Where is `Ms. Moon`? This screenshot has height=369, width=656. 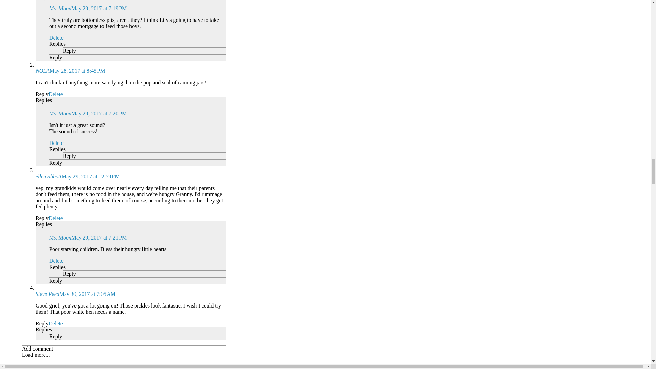 Ms. Moon is located at coordinates (60, 8).